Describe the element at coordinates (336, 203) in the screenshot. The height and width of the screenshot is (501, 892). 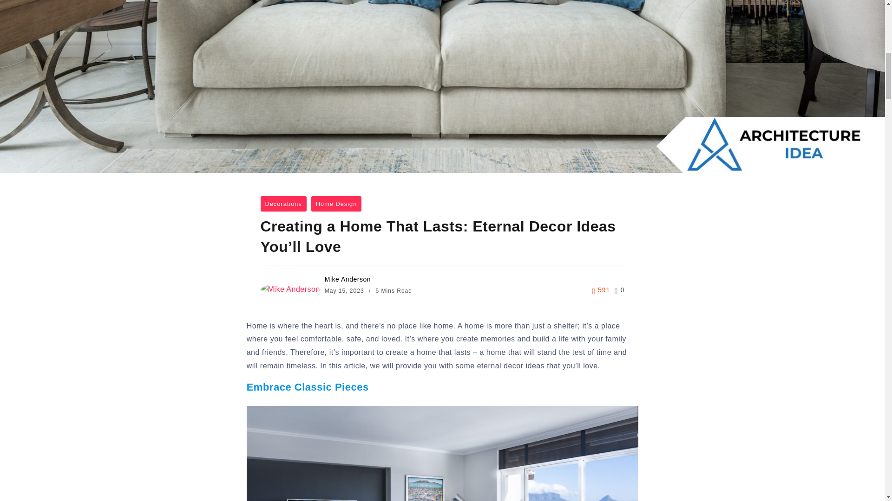
I see `Home Design` at that location.